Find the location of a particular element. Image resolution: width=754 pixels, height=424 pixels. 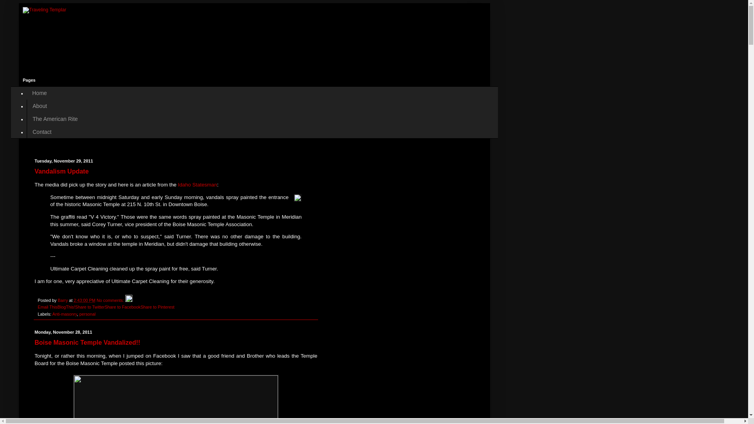

Idaho Statesman is located at coordinates (197, 185).